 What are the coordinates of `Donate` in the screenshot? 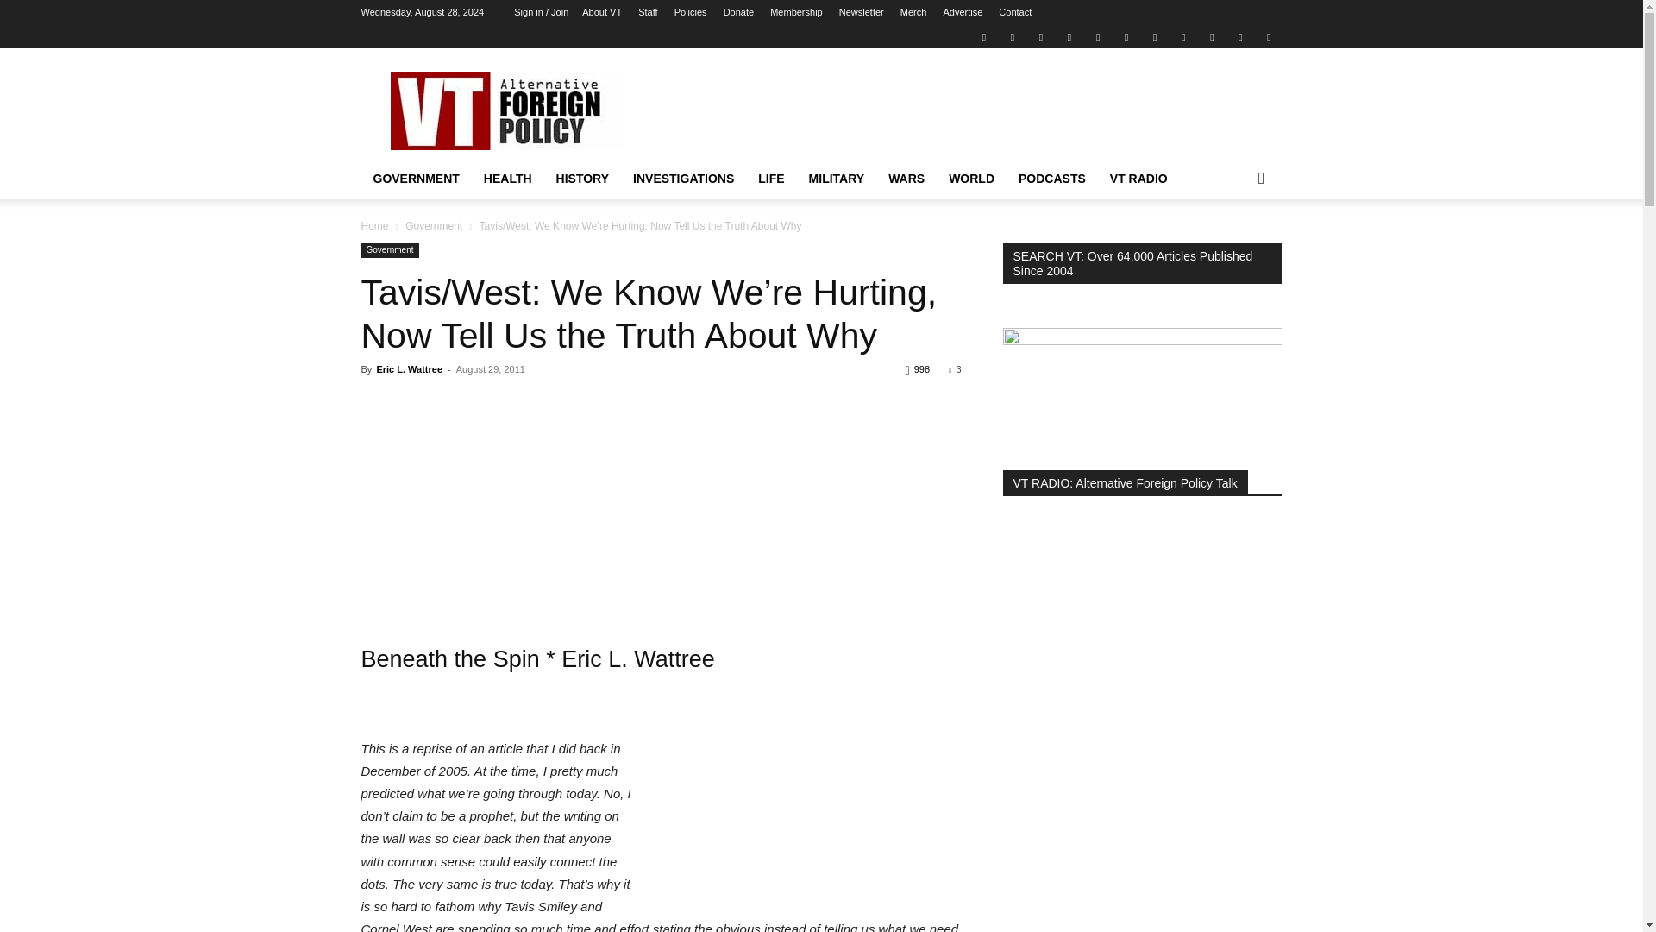 It's located at (738, 12).